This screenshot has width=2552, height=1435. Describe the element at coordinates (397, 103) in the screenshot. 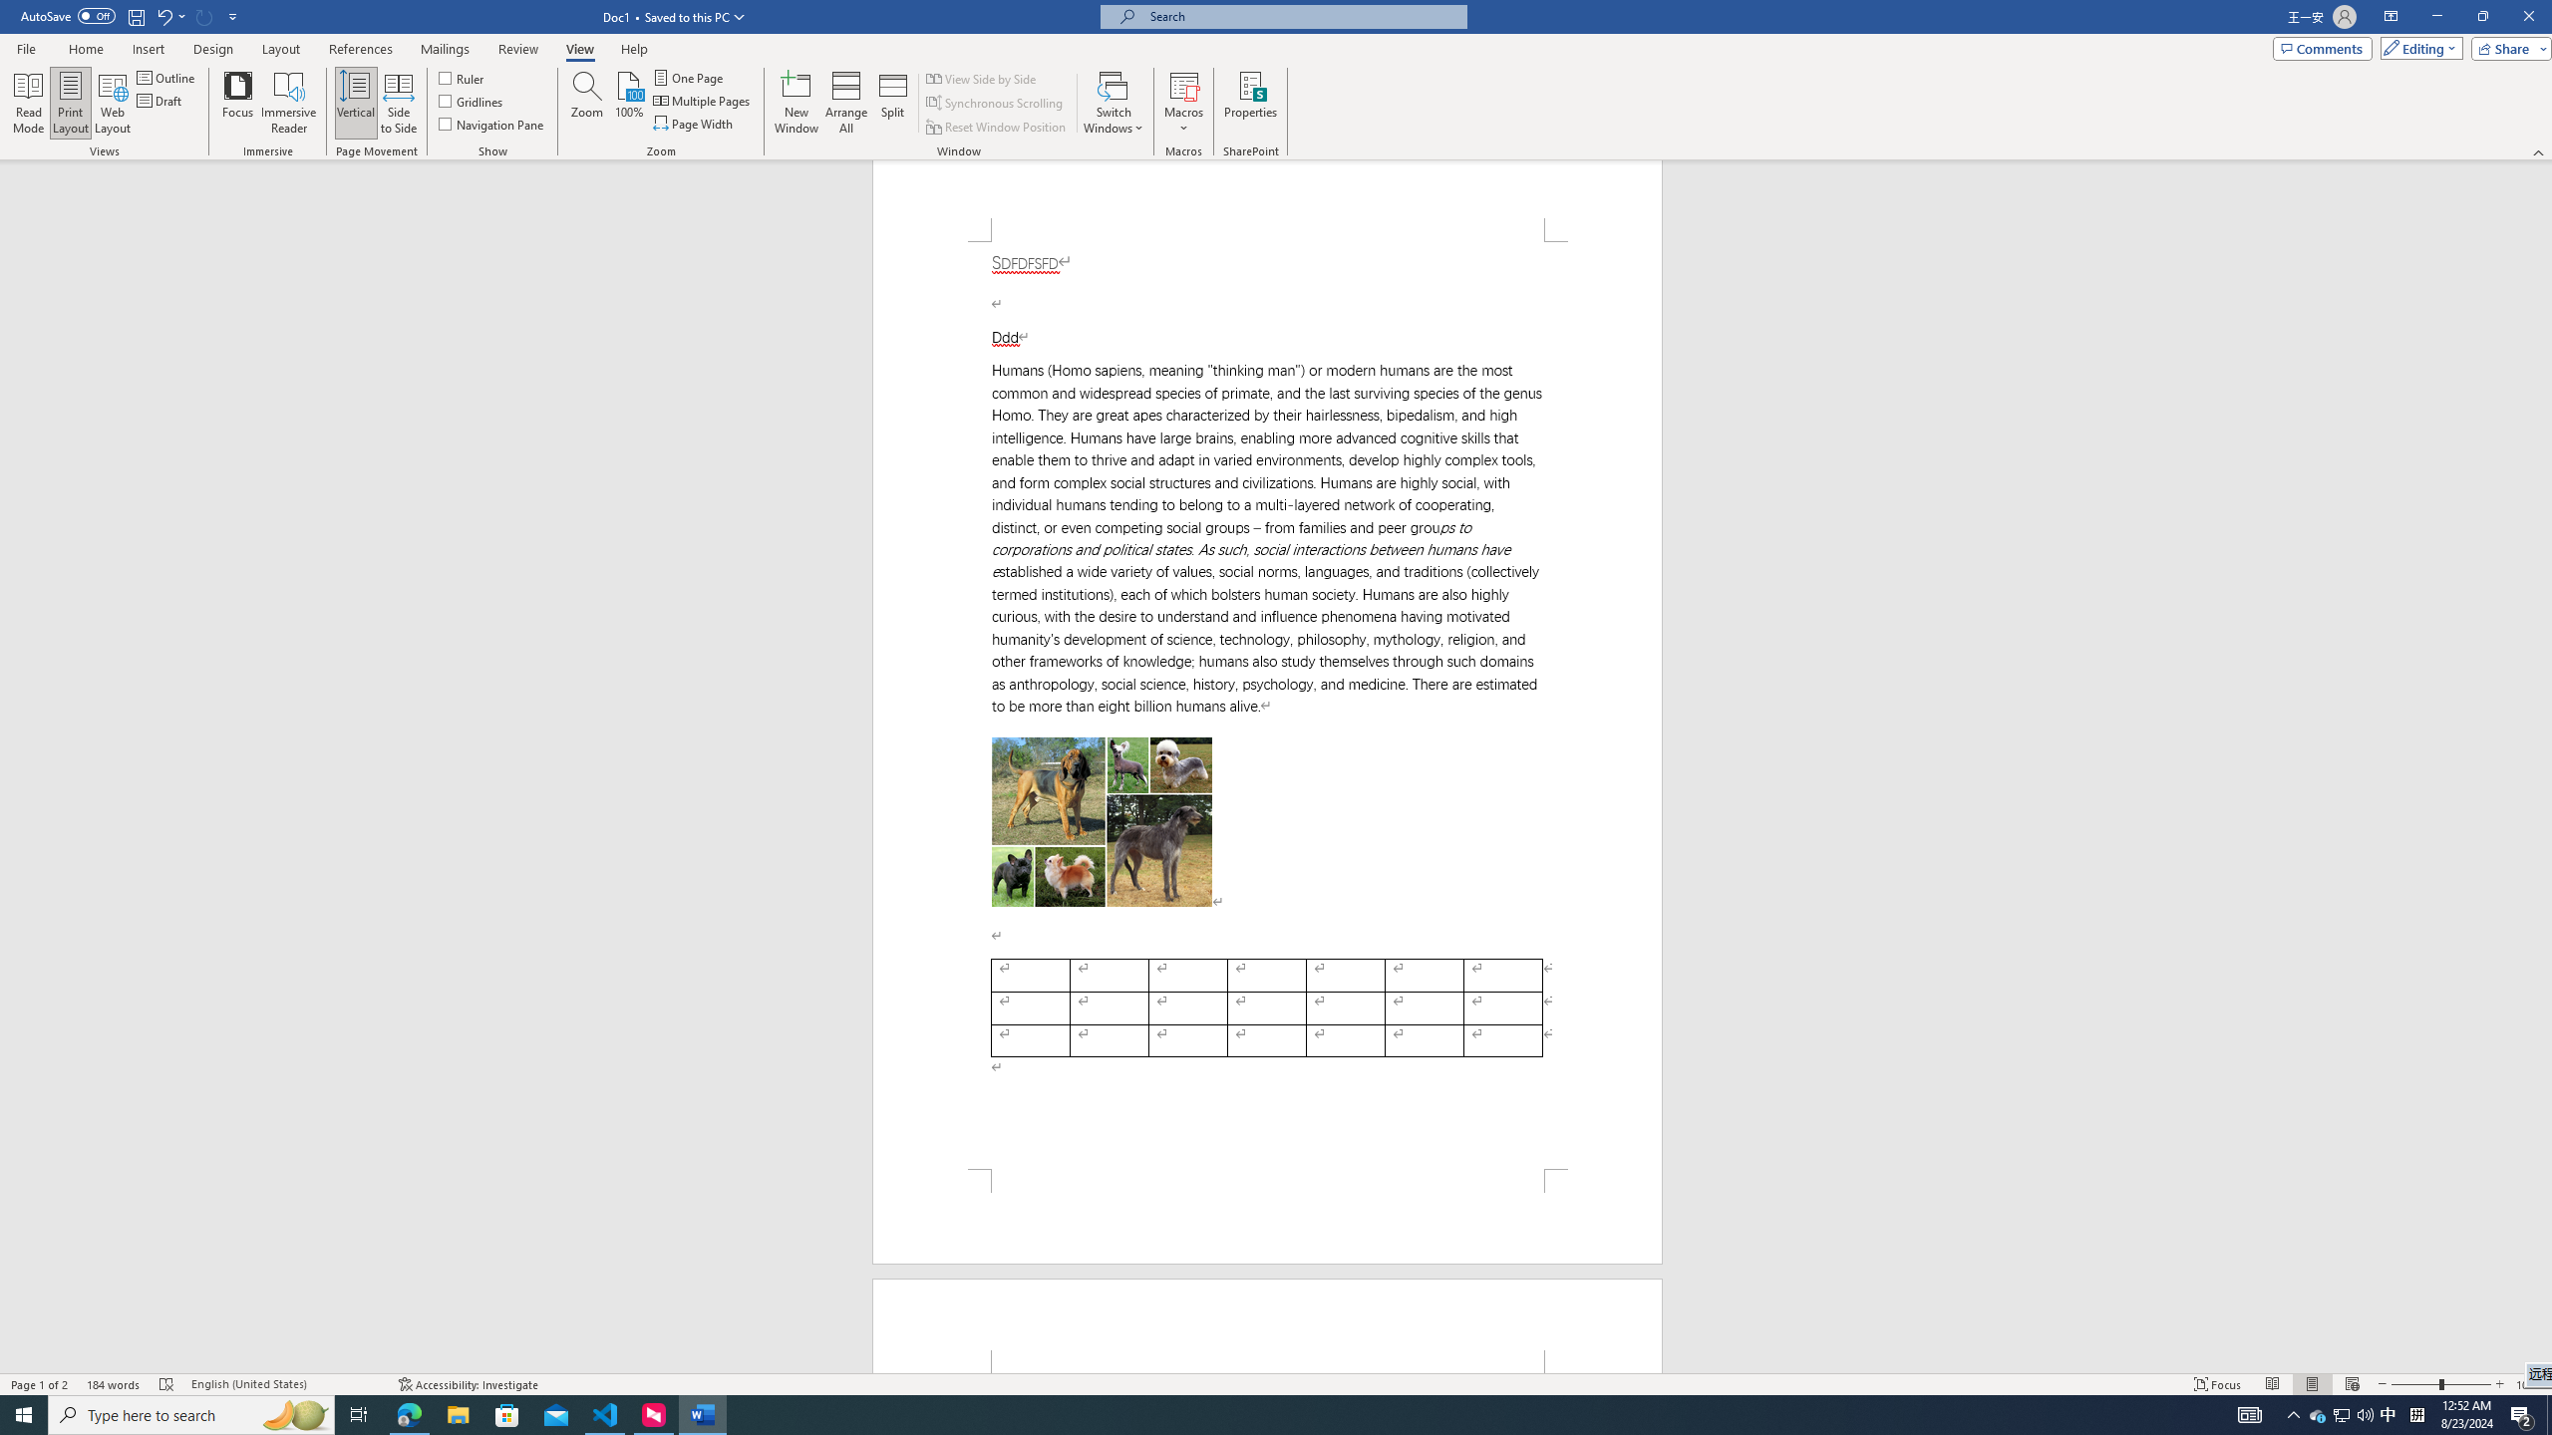

I see `Side to Side` at that location.